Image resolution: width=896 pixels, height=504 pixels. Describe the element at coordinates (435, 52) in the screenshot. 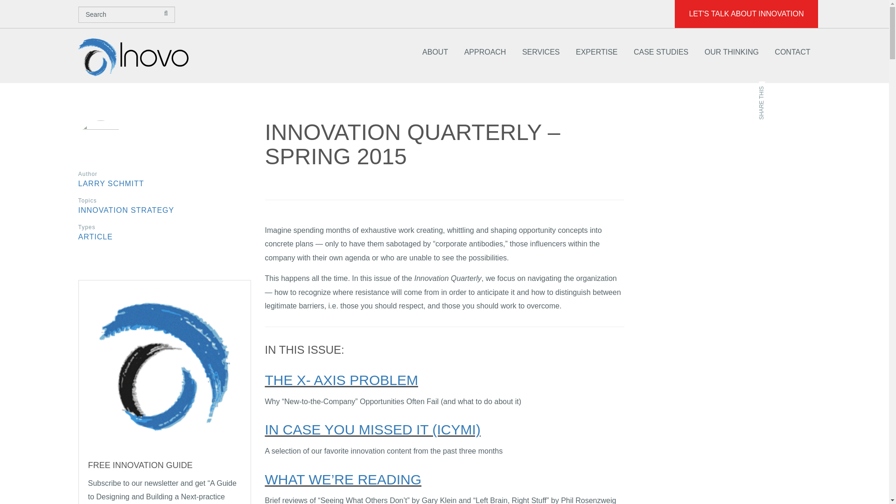

I see `About` at that location.